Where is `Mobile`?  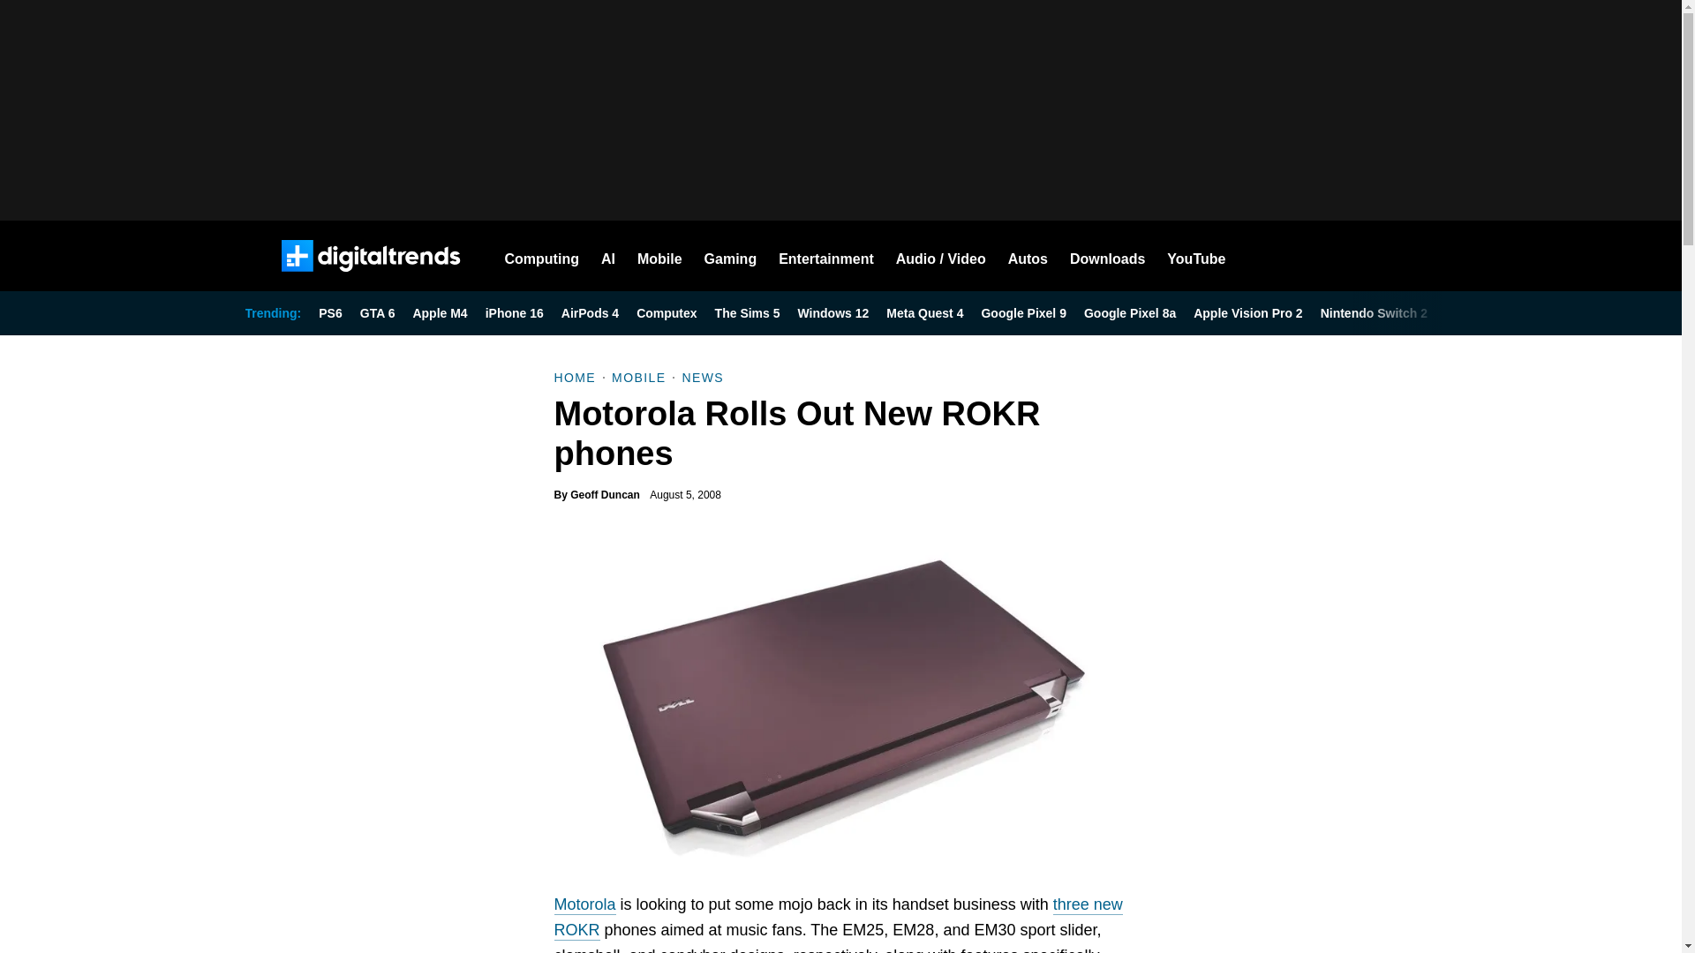
Mobile is located at coordinates (659, 256).